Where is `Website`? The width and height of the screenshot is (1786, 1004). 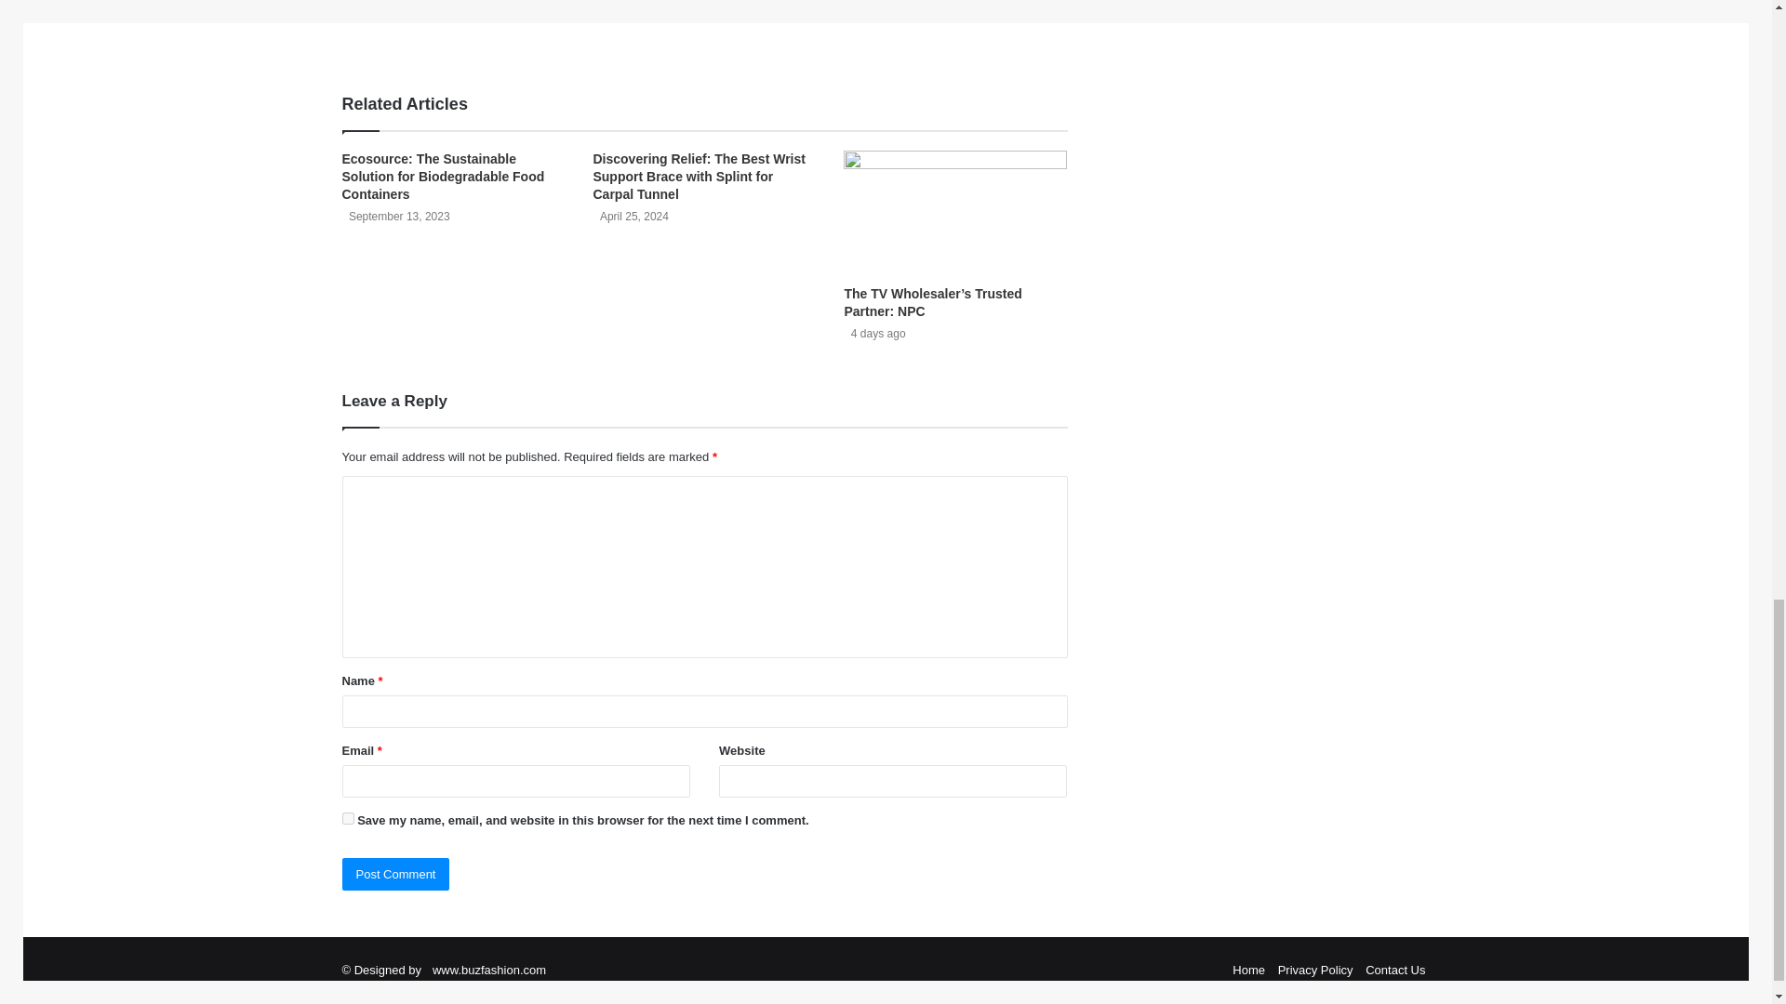 Website is located at coordinates (467, 34).